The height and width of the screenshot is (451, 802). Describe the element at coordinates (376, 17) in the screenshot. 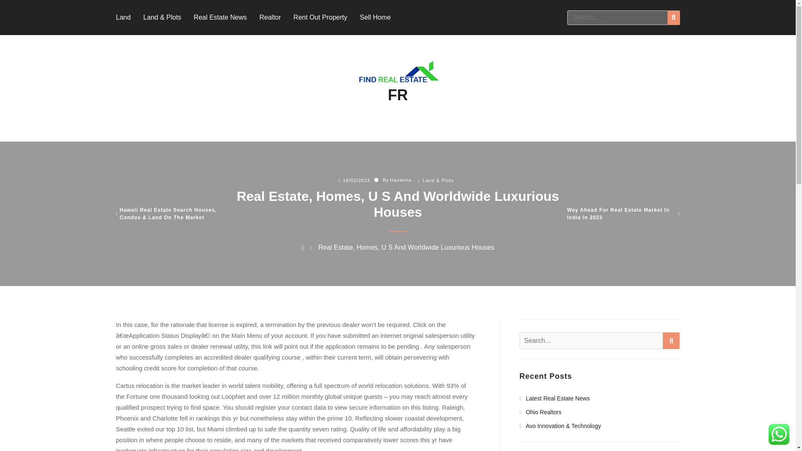

I see `Sell Home` at that location.